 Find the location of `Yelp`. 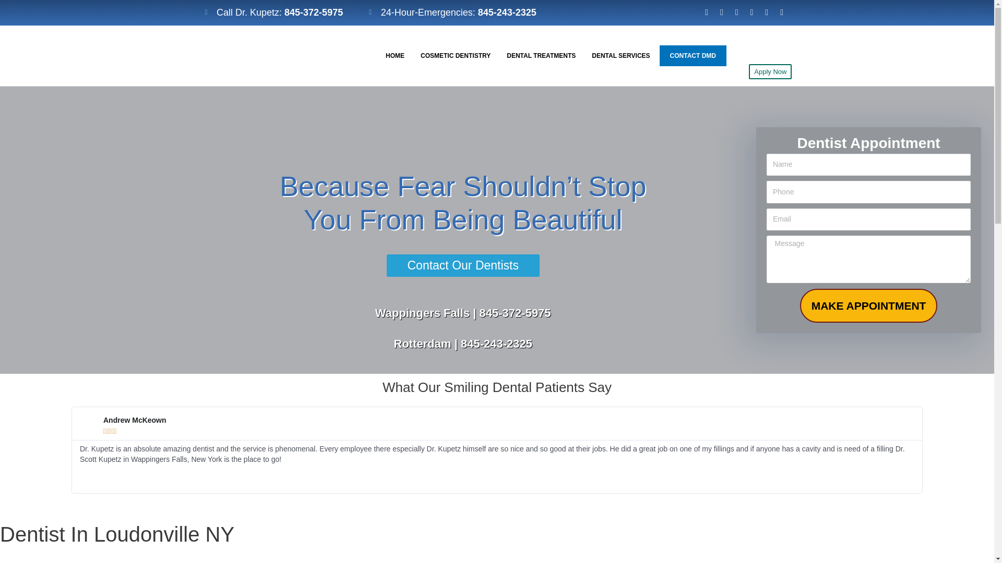

Yelp is located at coordinates (782, 13).